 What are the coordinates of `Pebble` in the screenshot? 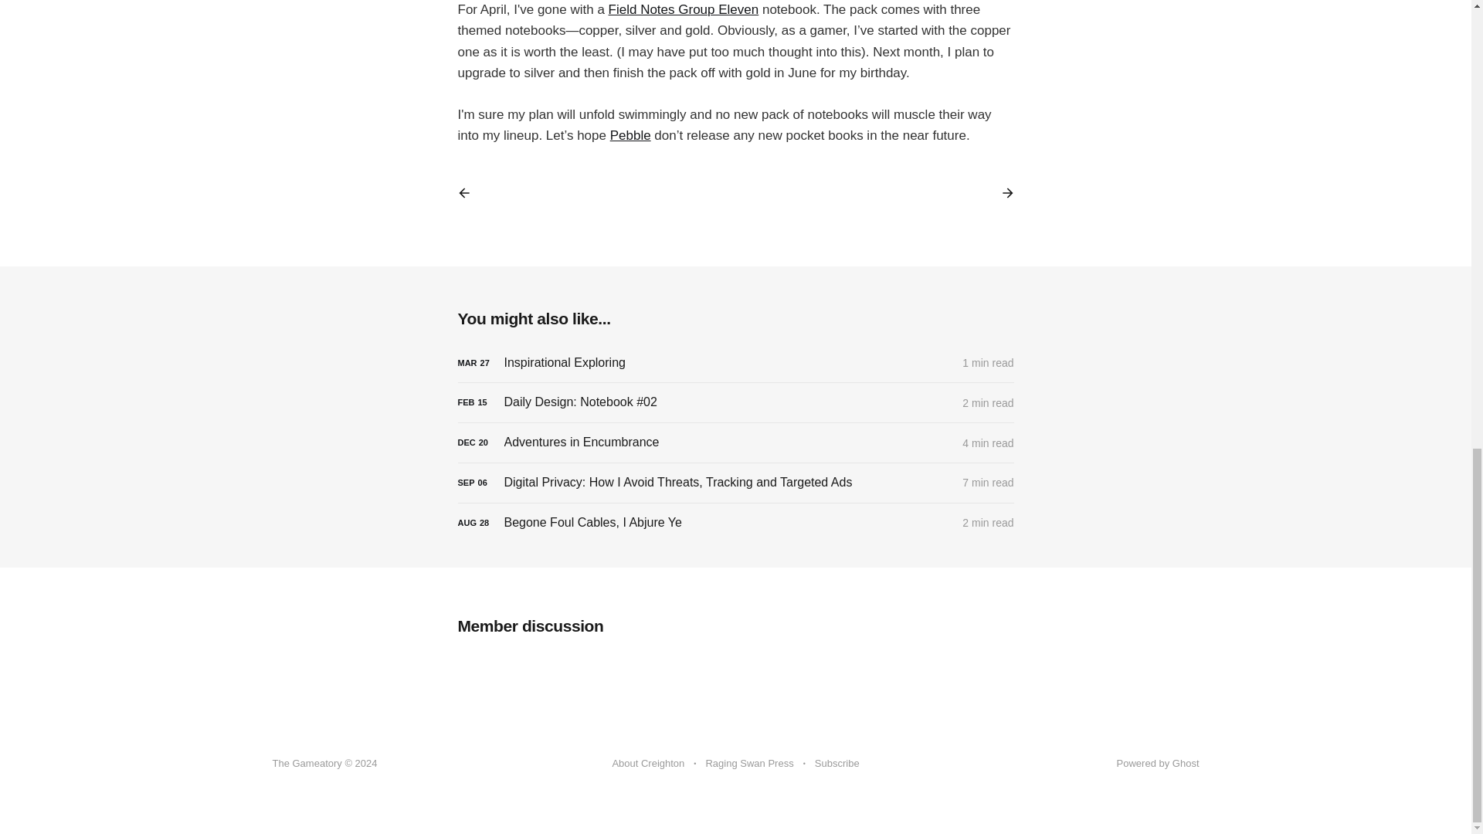 It's located at (630, 135).